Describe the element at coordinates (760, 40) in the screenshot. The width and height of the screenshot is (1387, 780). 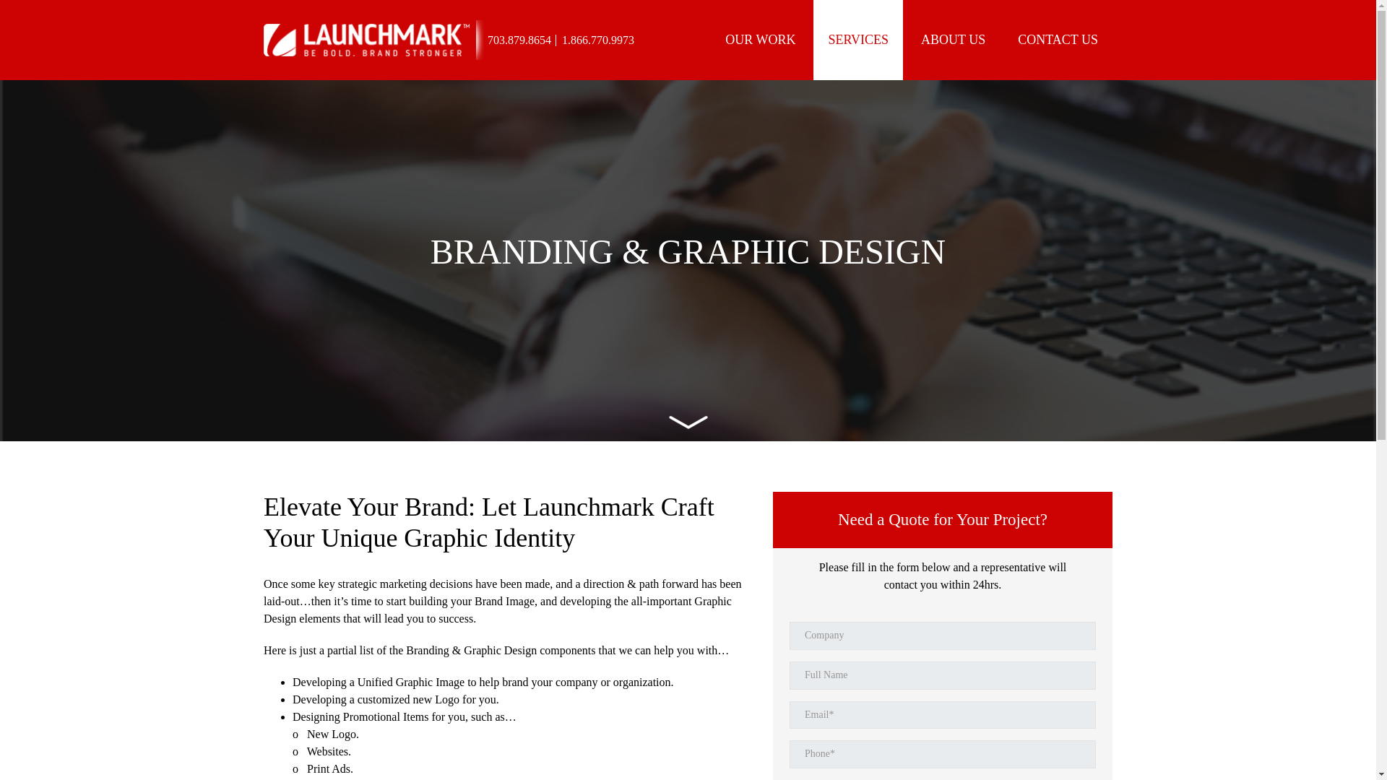
I see `OUR WORK` at that location.